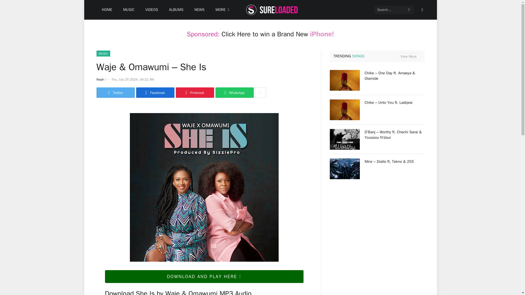 This screenshot has width=525, height=295. Describe the element at coordinates (129, 10) in the screenshot. I see `MUSIC` at that location.